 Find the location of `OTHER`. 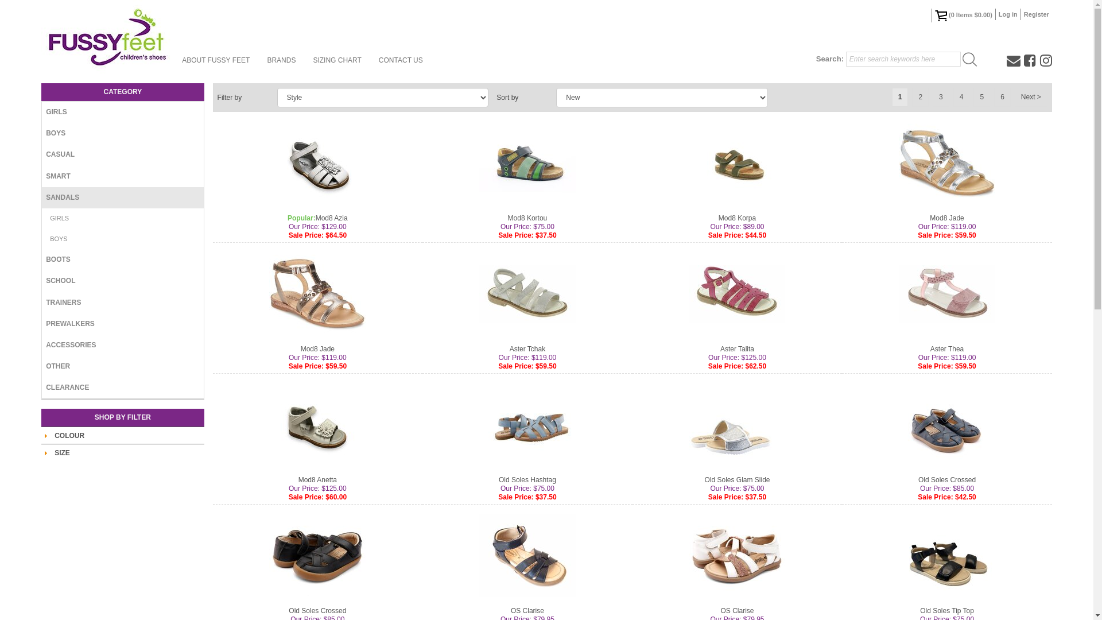

OTHER is located at coordinates (123, 366).